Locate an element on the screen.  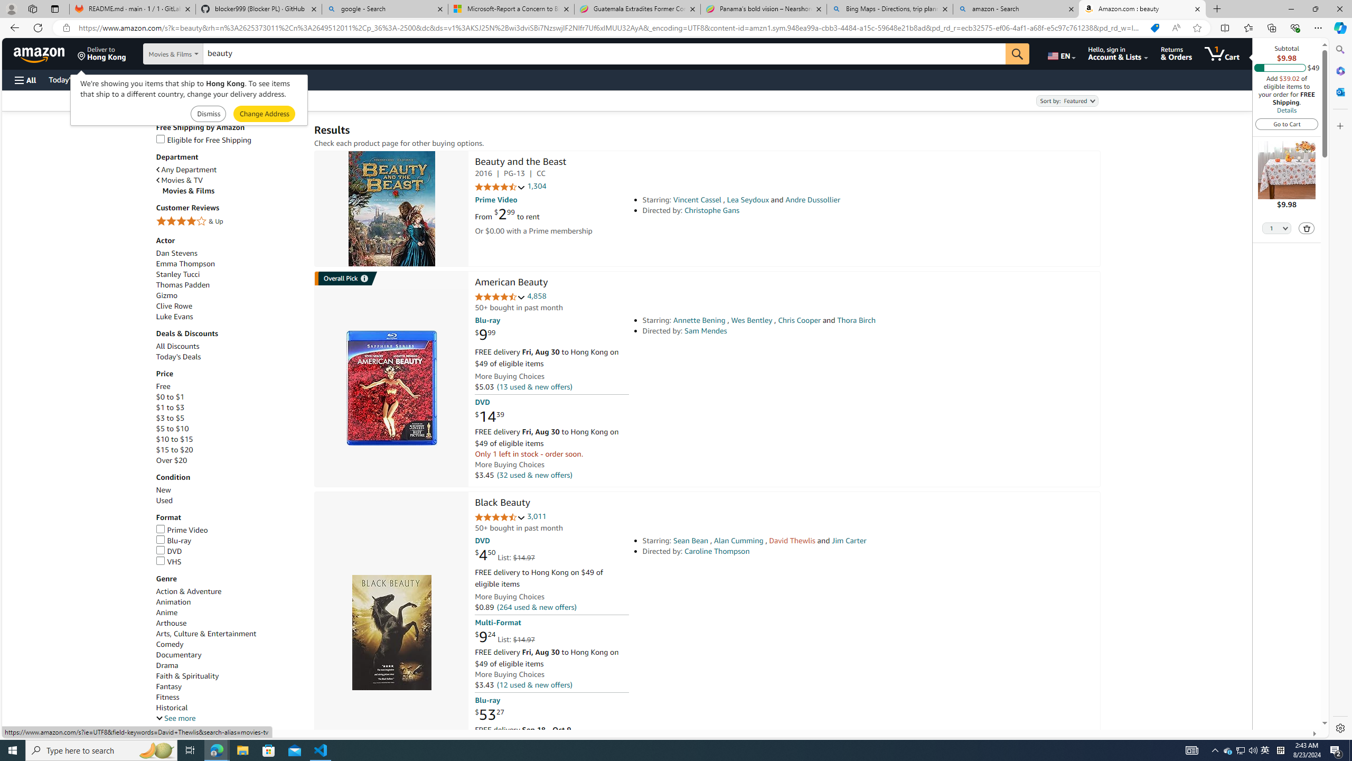
All Discounts is located at coordinates (230, 346).